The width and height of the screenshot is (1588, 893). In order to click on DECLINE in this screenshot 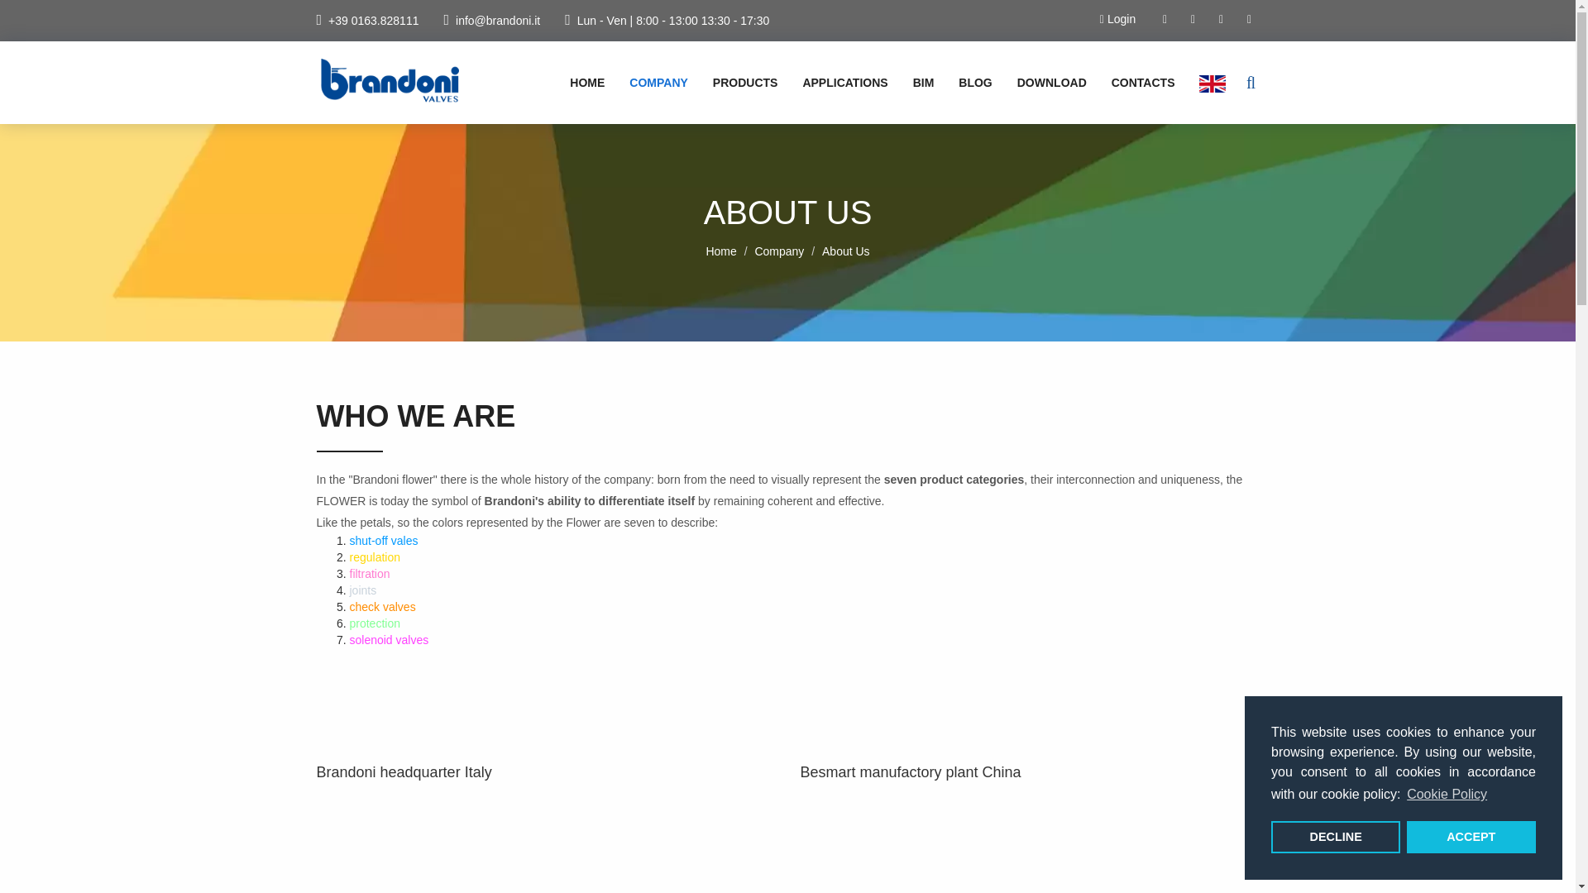, I will do `click(1336, 837)`.